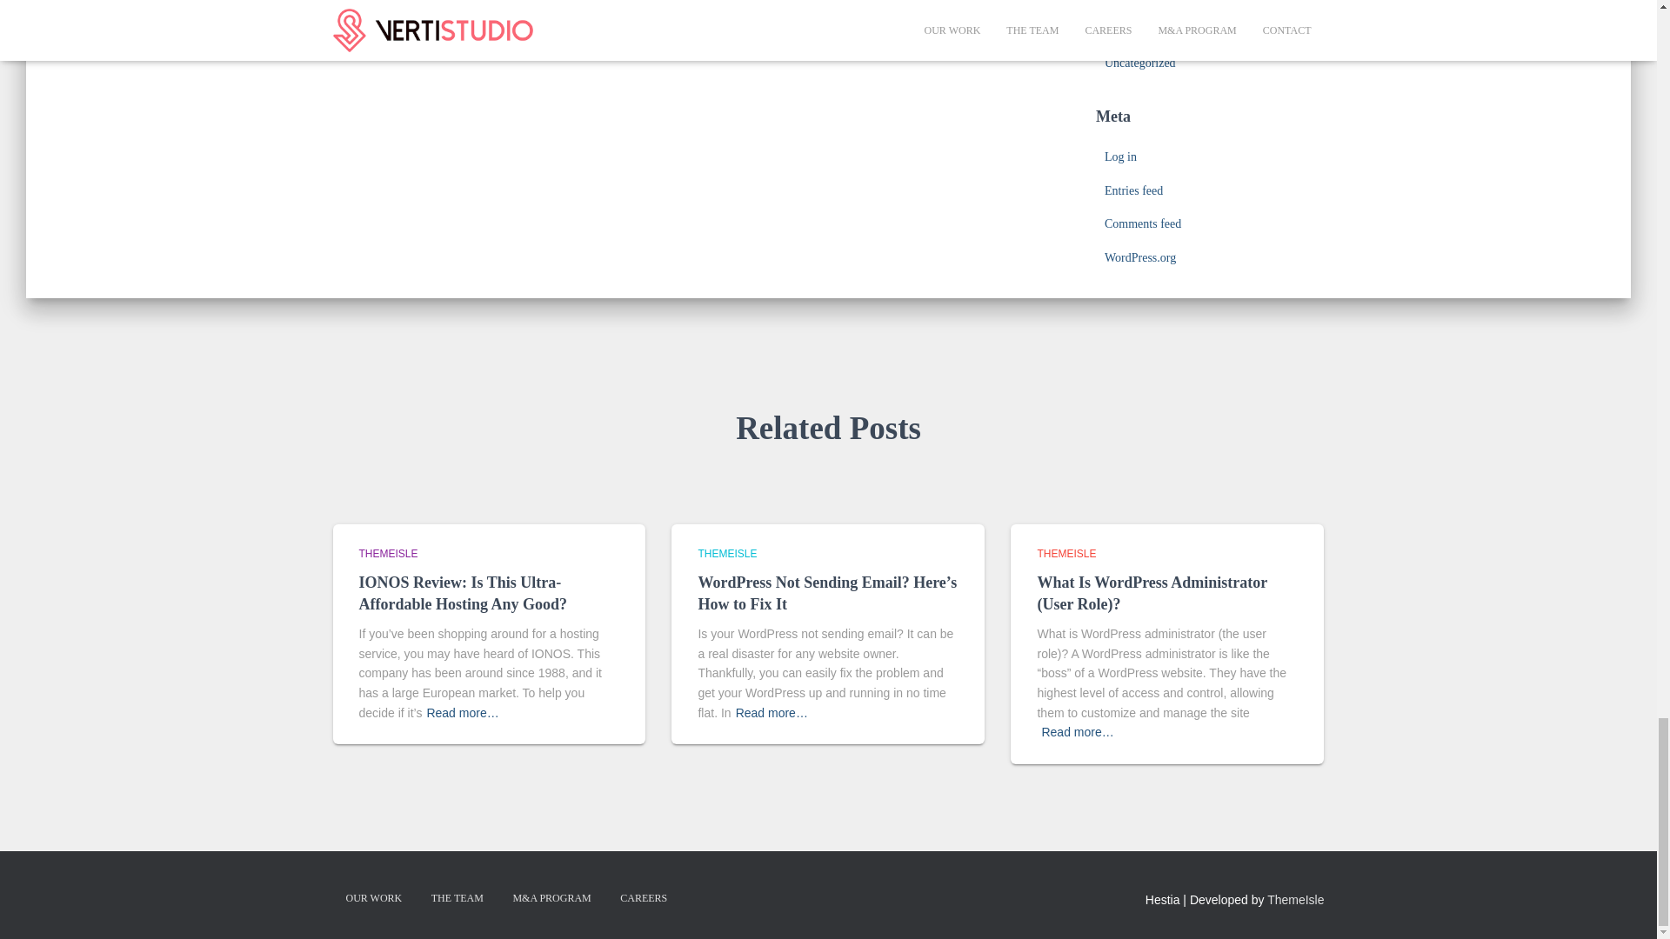 This screenshot has height=939, width=1670. Describe the element at coordinates (1066, 553) in the screenshot. I see `View all posts in Themeisle` at that location.